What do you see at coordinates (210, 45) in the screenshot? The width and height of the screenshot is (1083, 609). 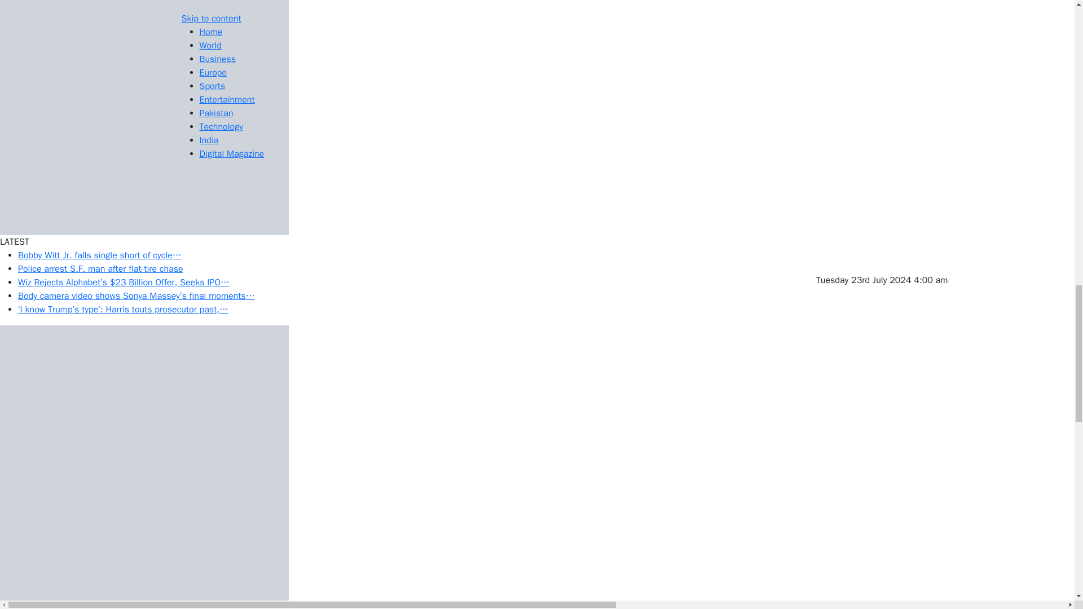 I see `World` at bounding box center [210, 45].